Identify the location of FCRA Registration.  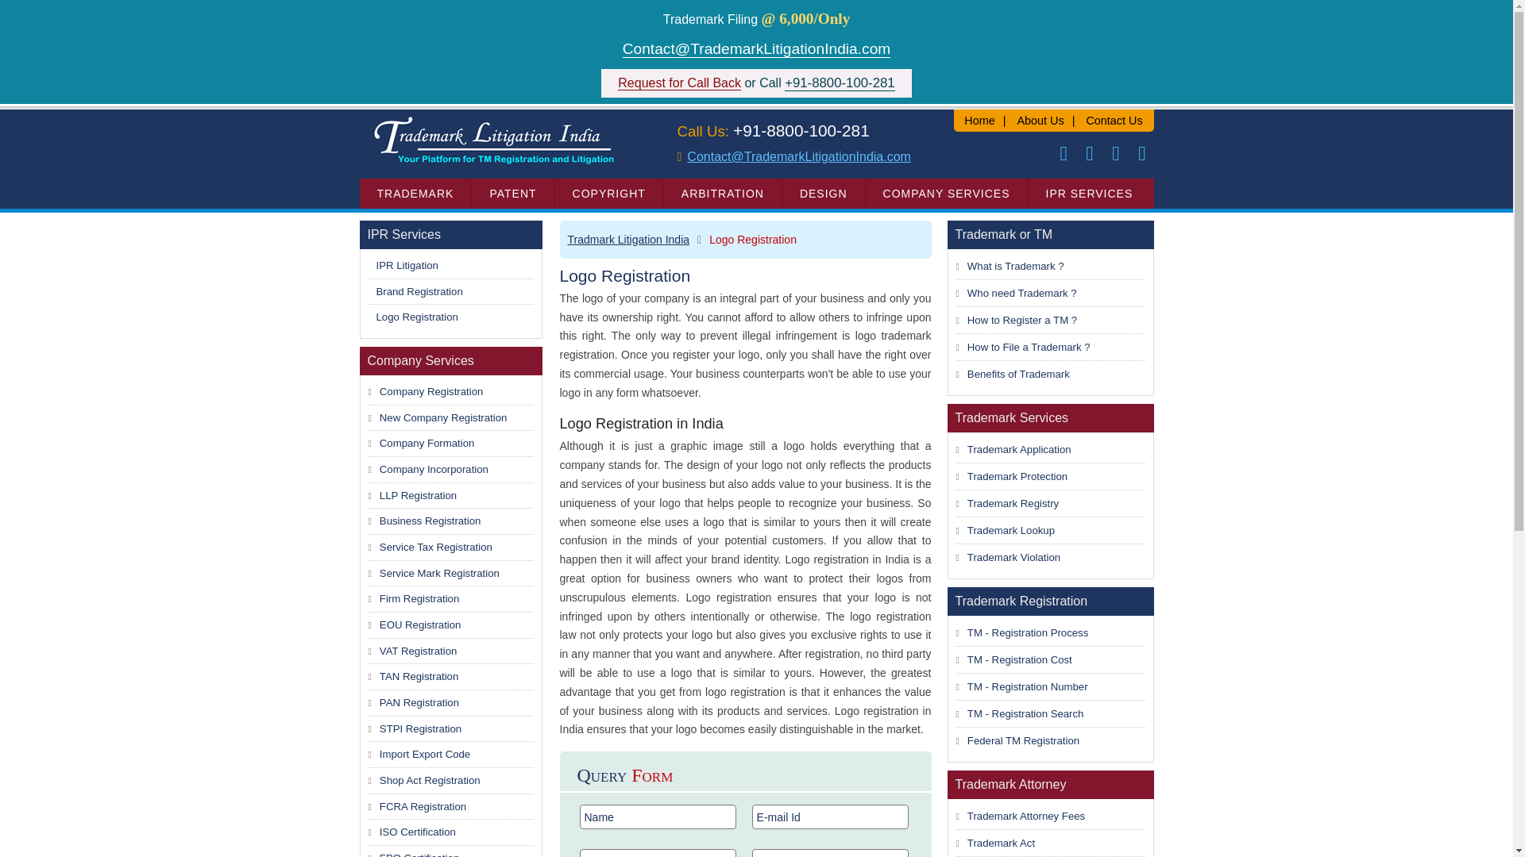
(423, 806).